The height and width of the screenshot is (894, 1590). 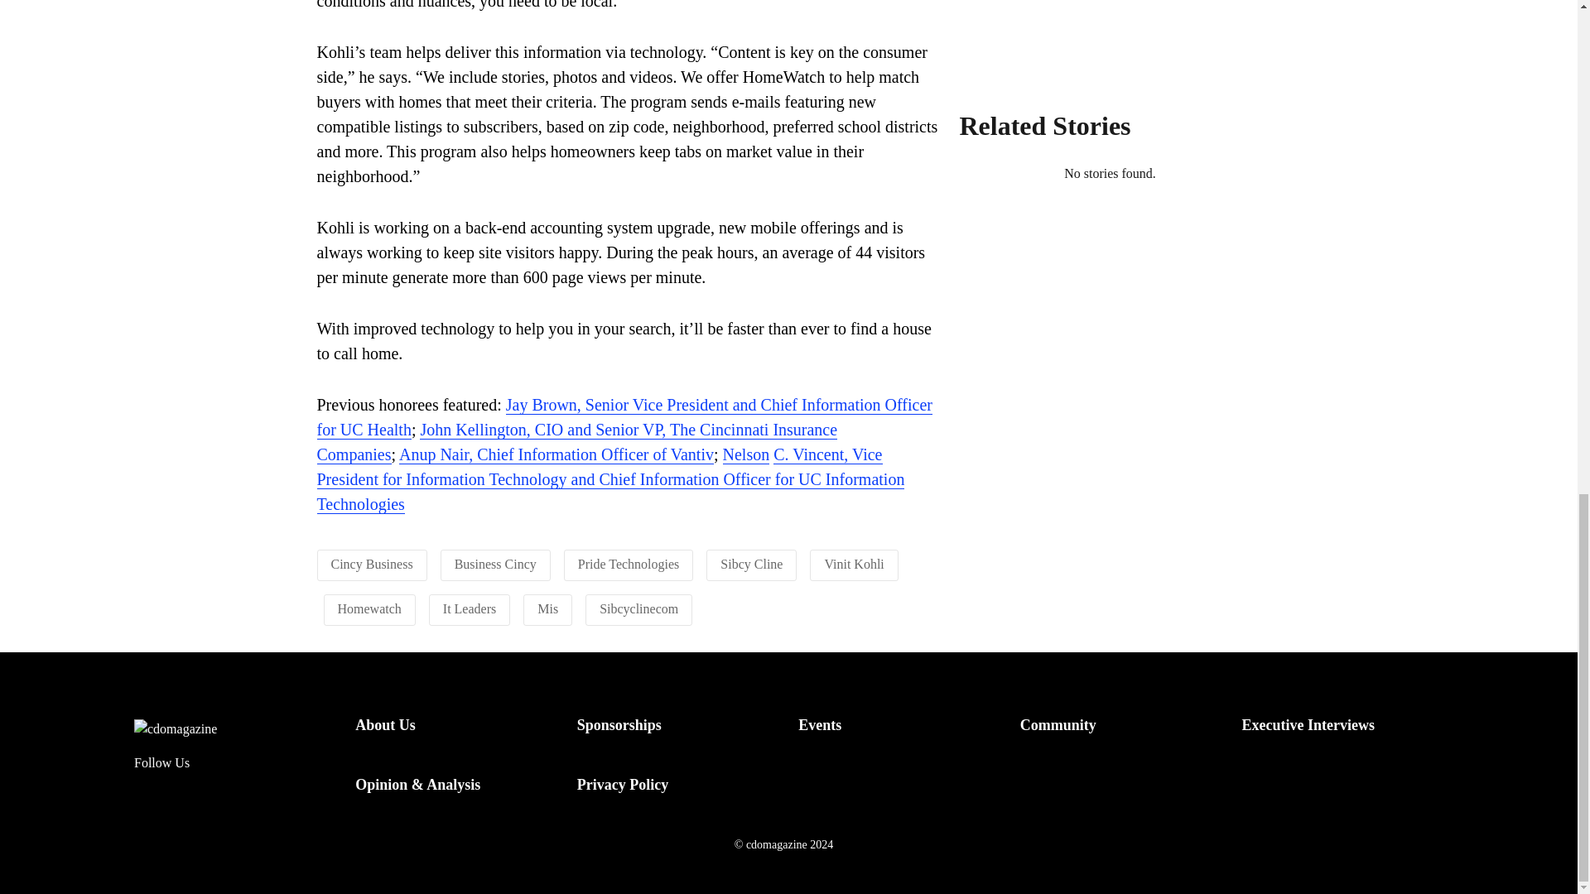 What do you see at coordinates (384, 725) in the screenshot?
I see `About Us` at bounding box center [384, 725].